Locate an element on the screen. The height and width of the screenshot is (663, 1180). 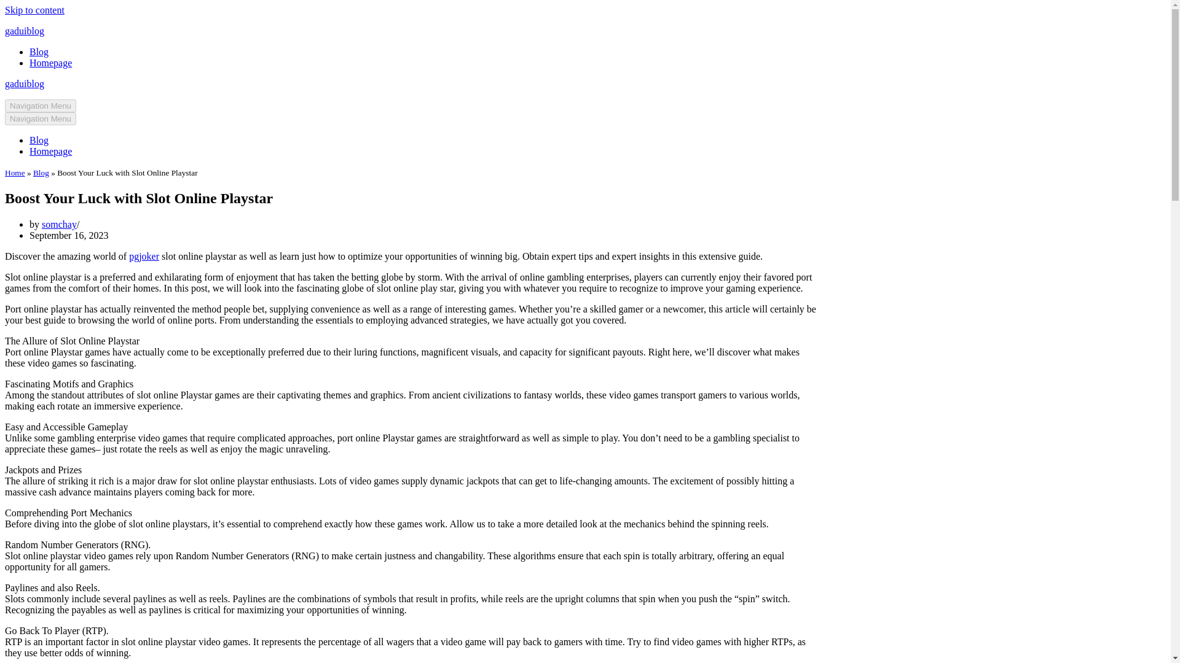
Skip to content is located at coordinates (9, 26).